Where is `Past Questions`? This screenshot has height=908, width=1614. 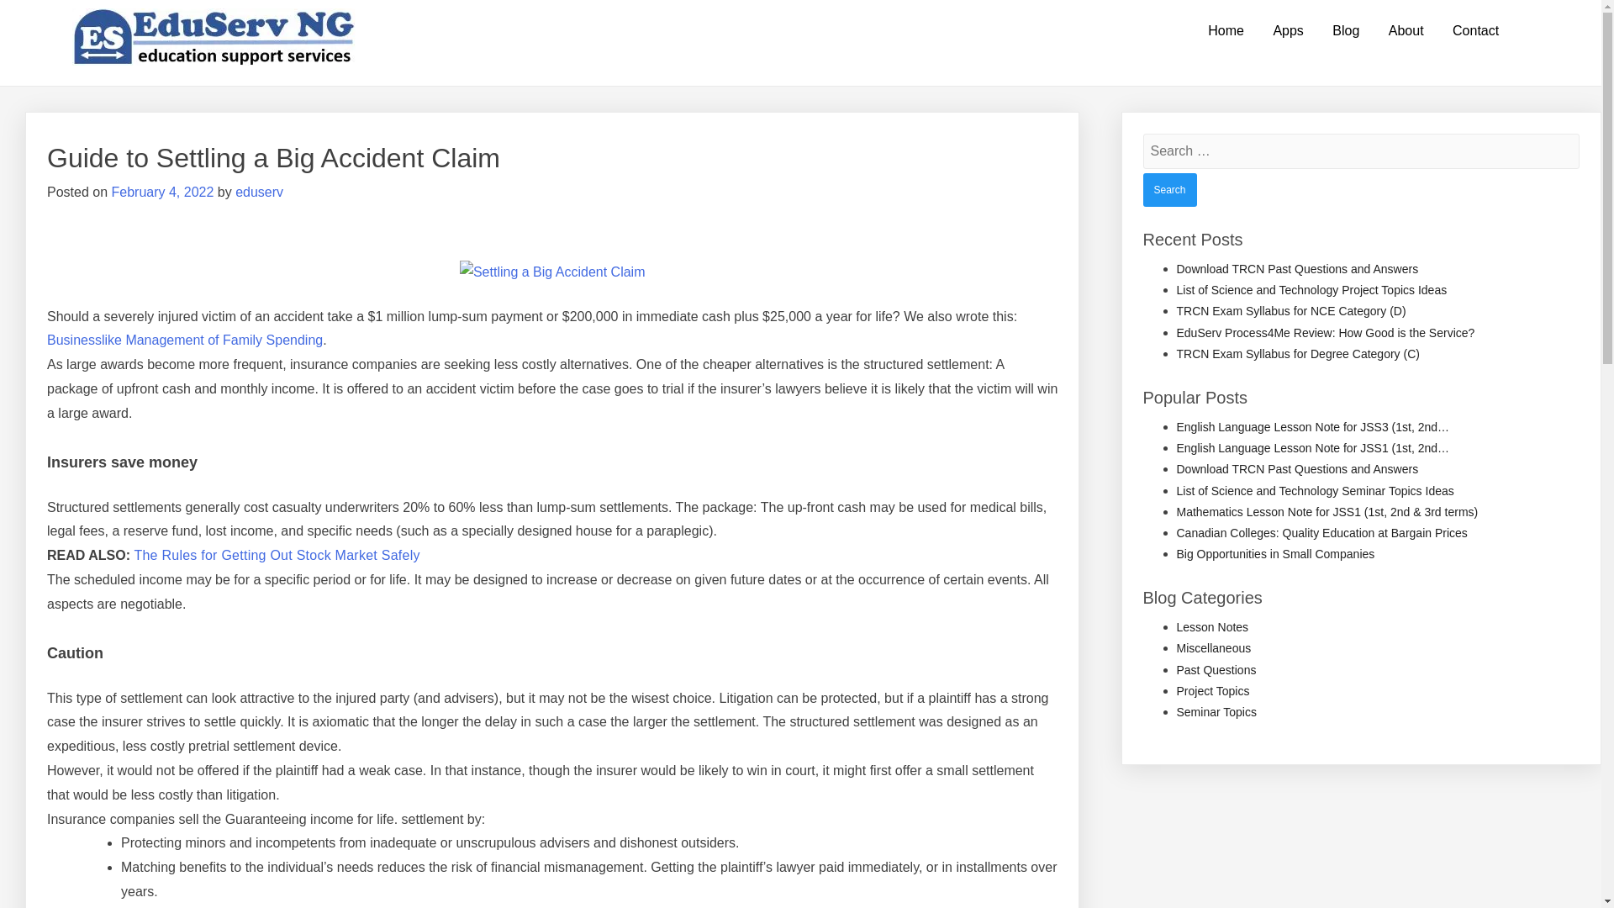
Past Questions is located at coordinates (1216, 669).